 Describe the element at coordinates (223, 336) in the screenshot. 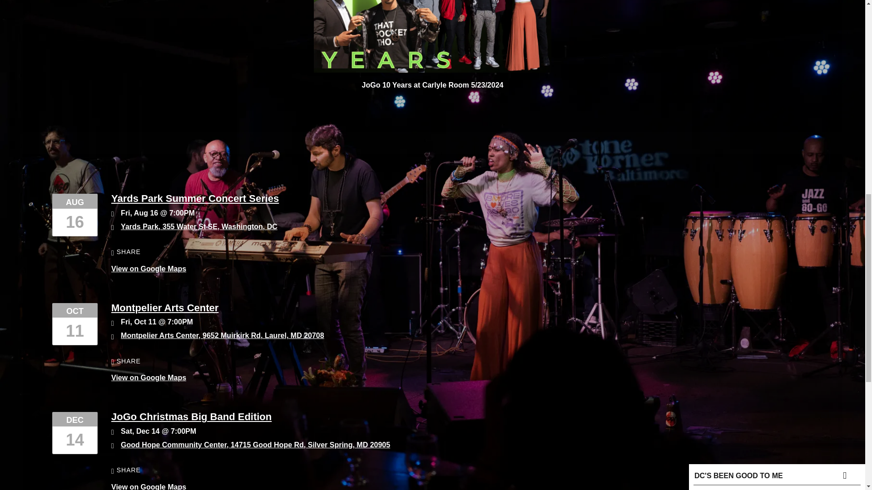

I see `Montpelier Arts Center, 9652 Muirkirk Rd, Laurel, MD 20708` at that location.